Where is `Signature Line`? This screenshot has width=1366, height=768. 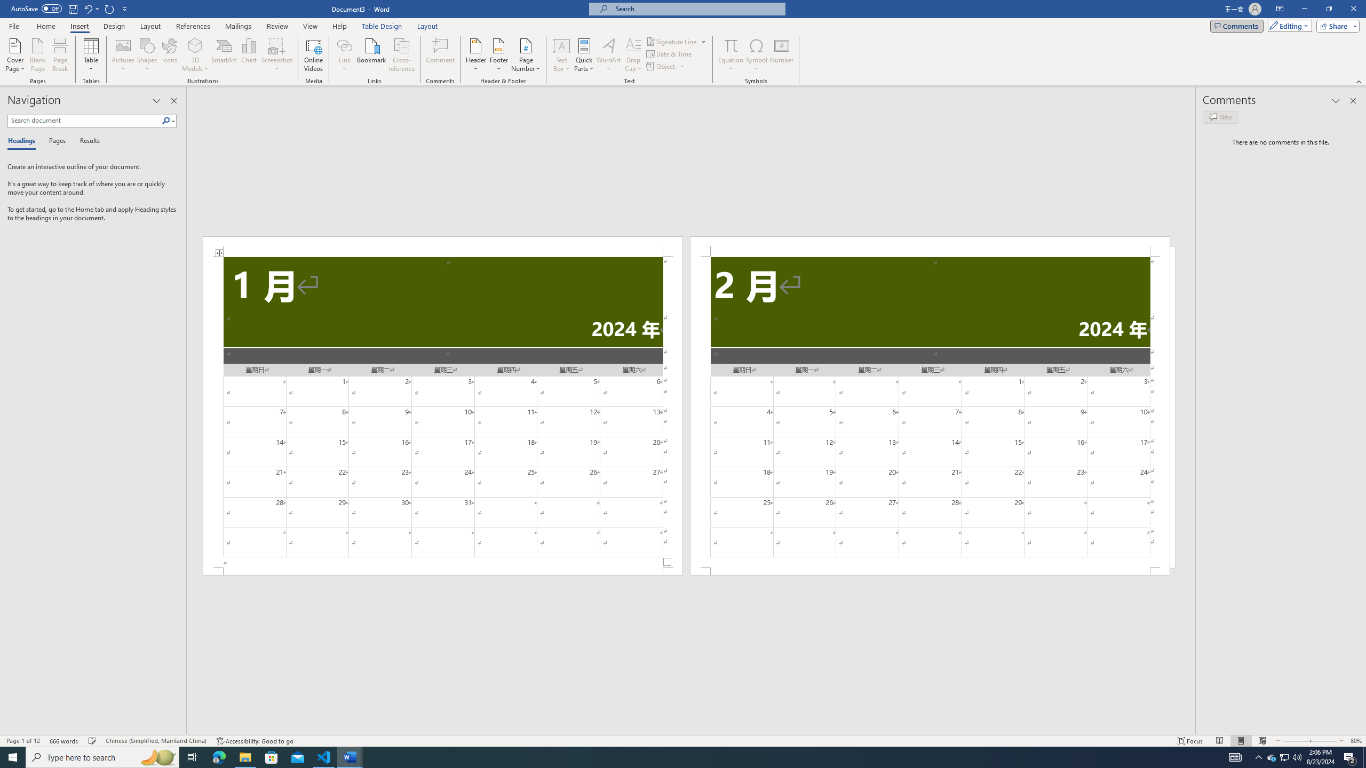
Signature Line is located at coordinates (677, 42).